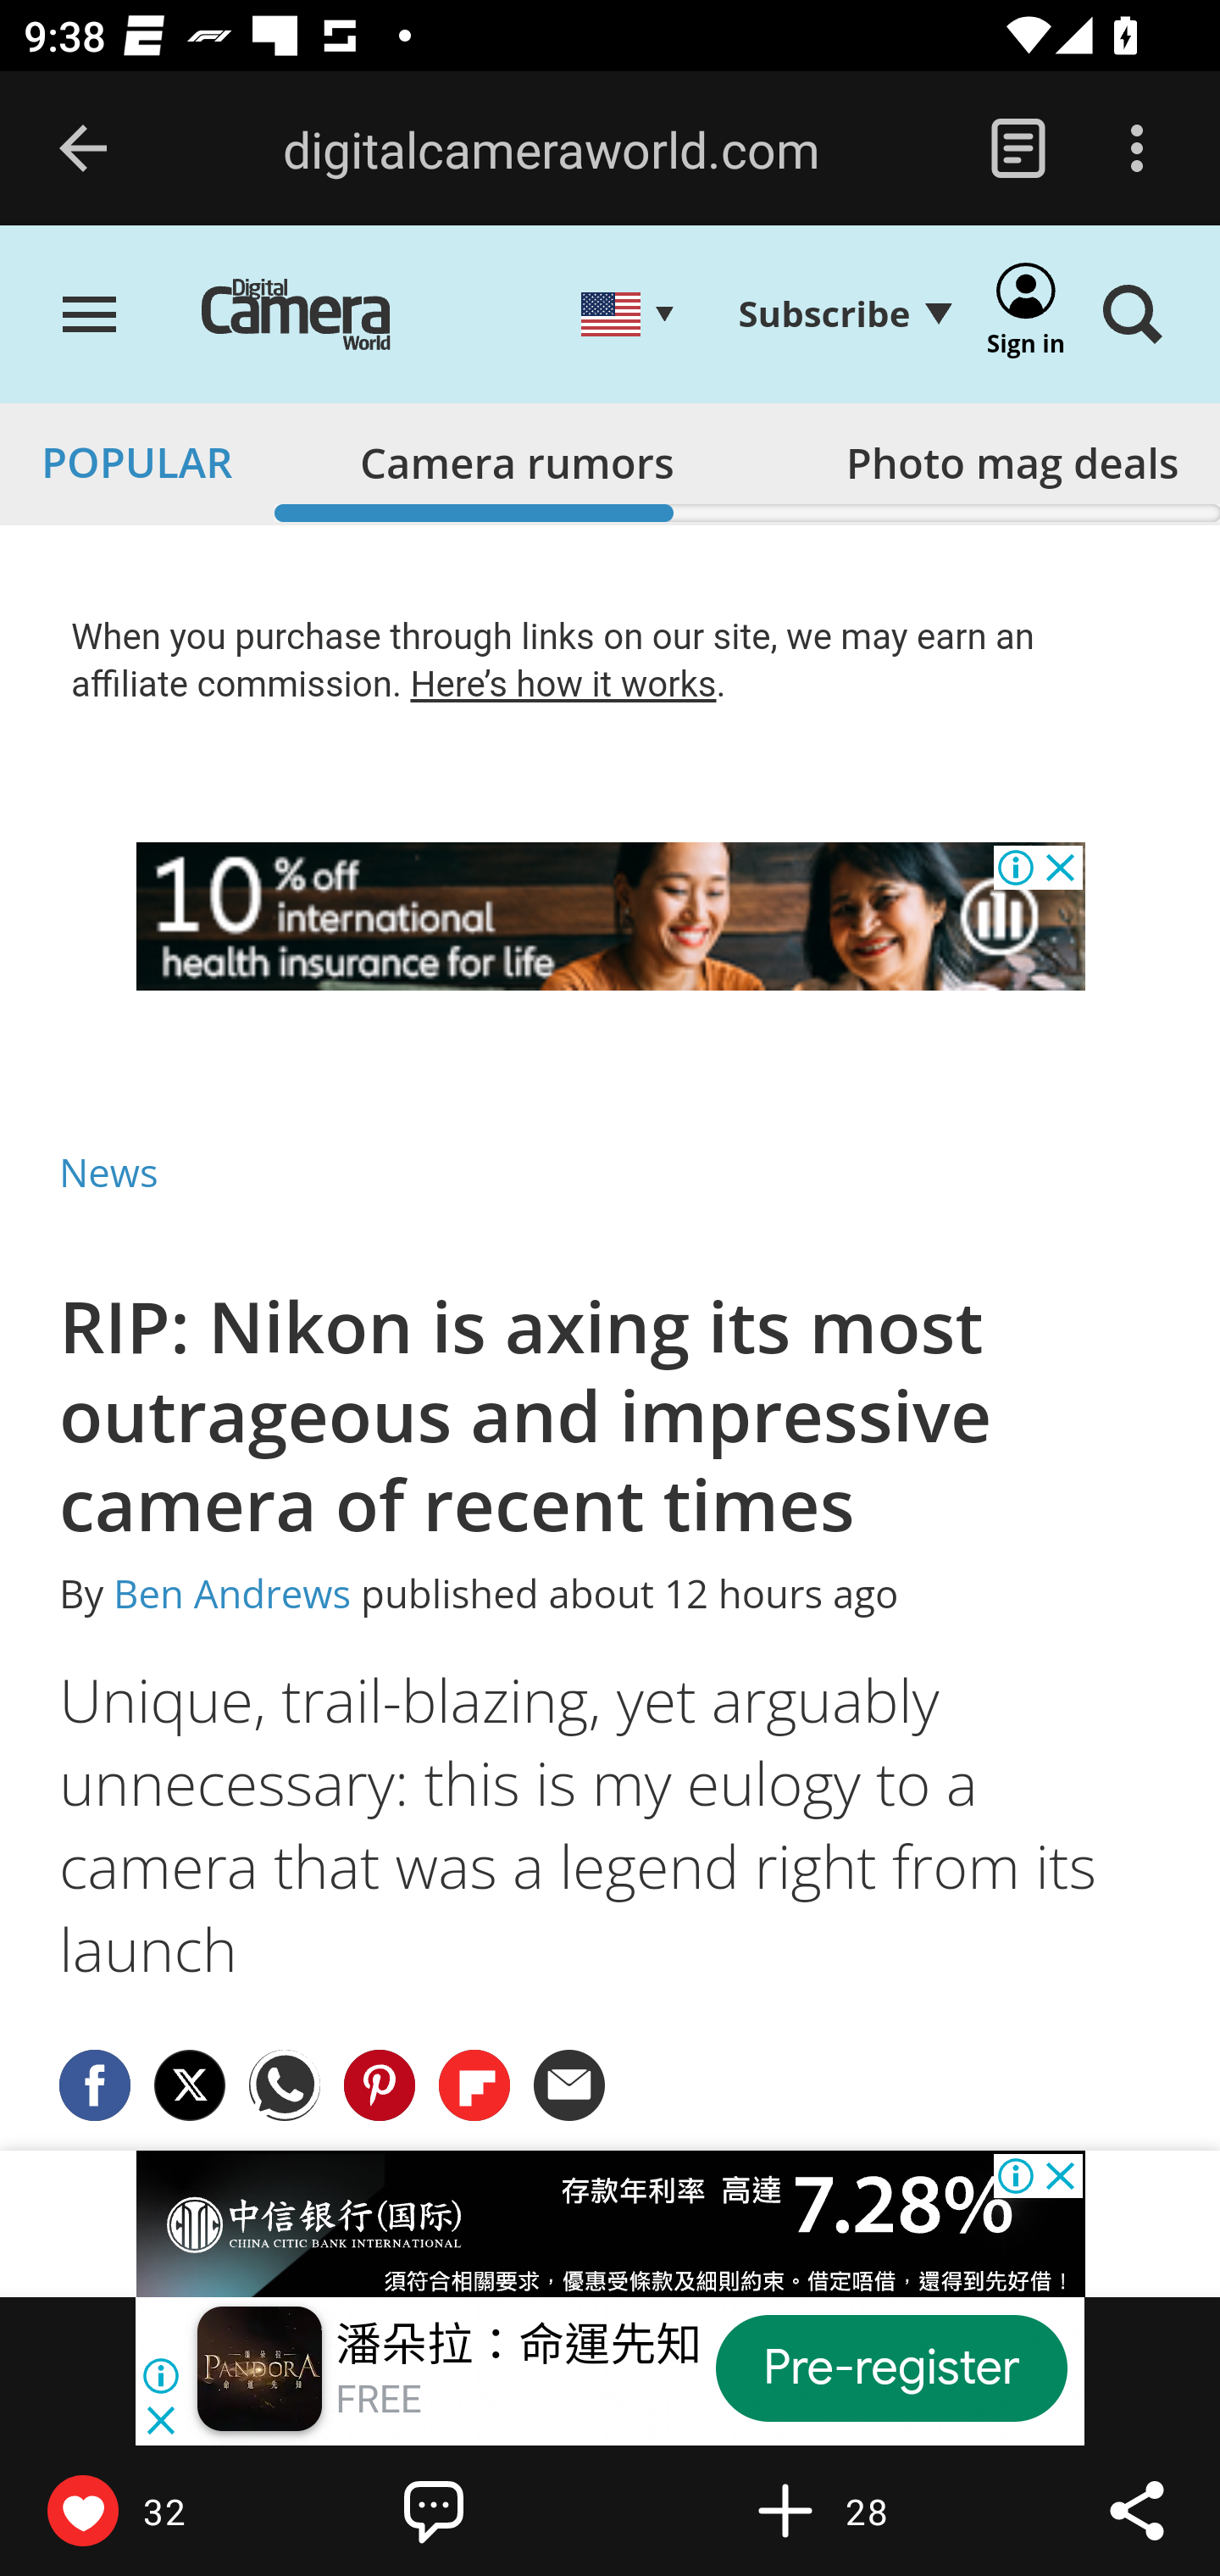 This screenshot has height=2576, width=1220. I want to click on Reader View, so click(1018, 149).